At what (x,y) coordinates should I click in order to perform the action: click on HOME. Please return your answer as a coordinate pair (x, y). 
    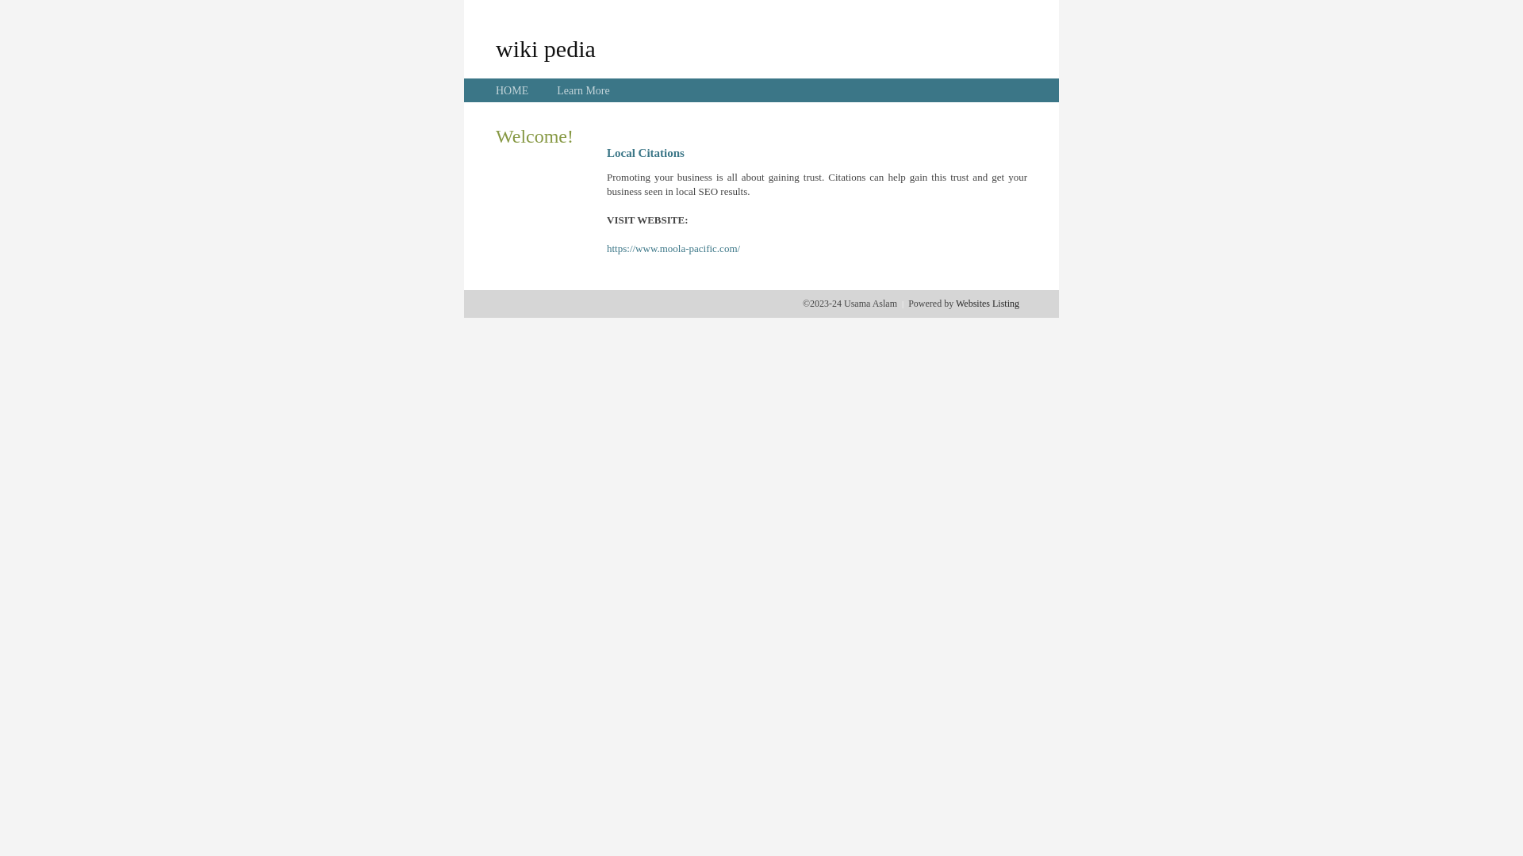
    Looking at the image, I should click on (512, 90).